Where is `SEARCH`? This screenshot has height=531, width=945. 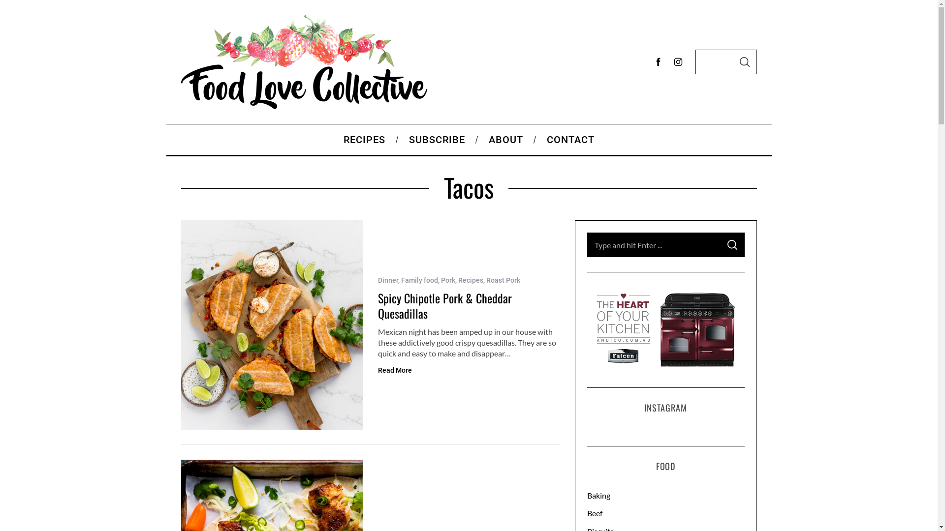
SEARCH is located at coordinates (732, 245).